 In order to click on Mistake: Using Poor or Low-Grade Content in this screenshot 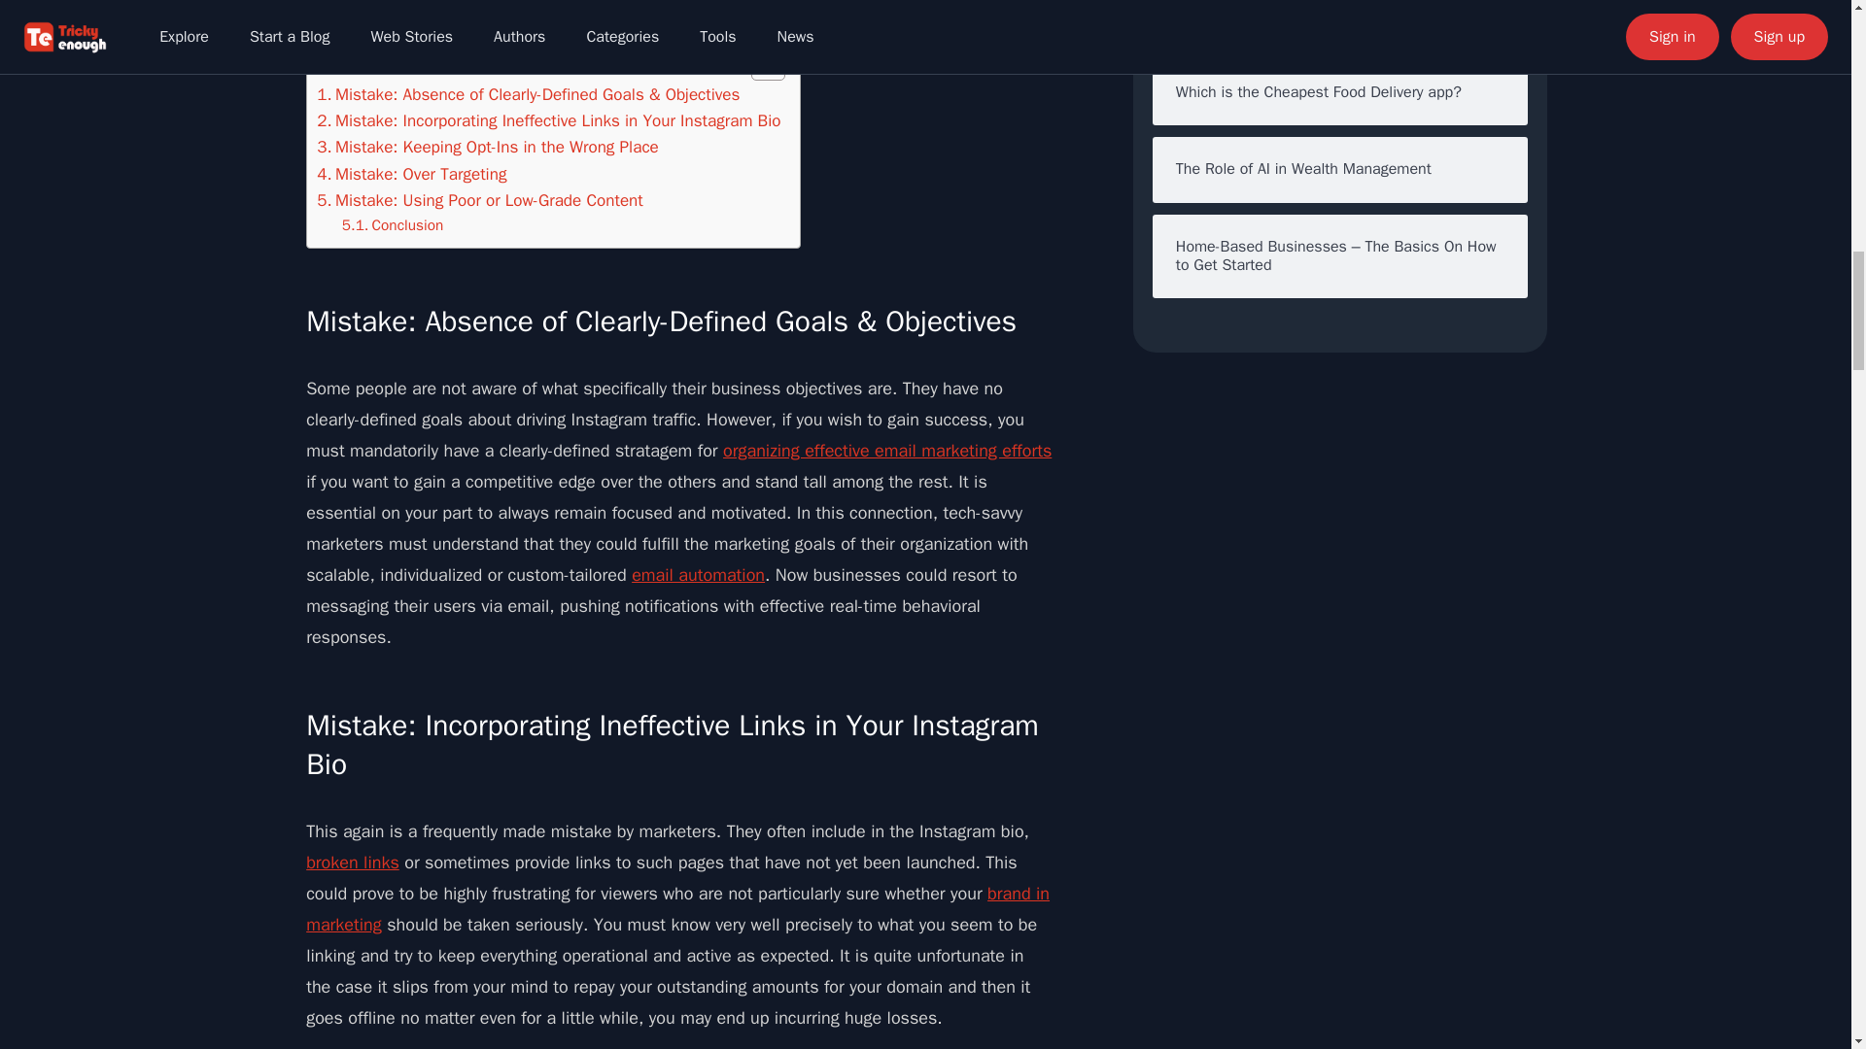, I will do `click(480, 200)`.